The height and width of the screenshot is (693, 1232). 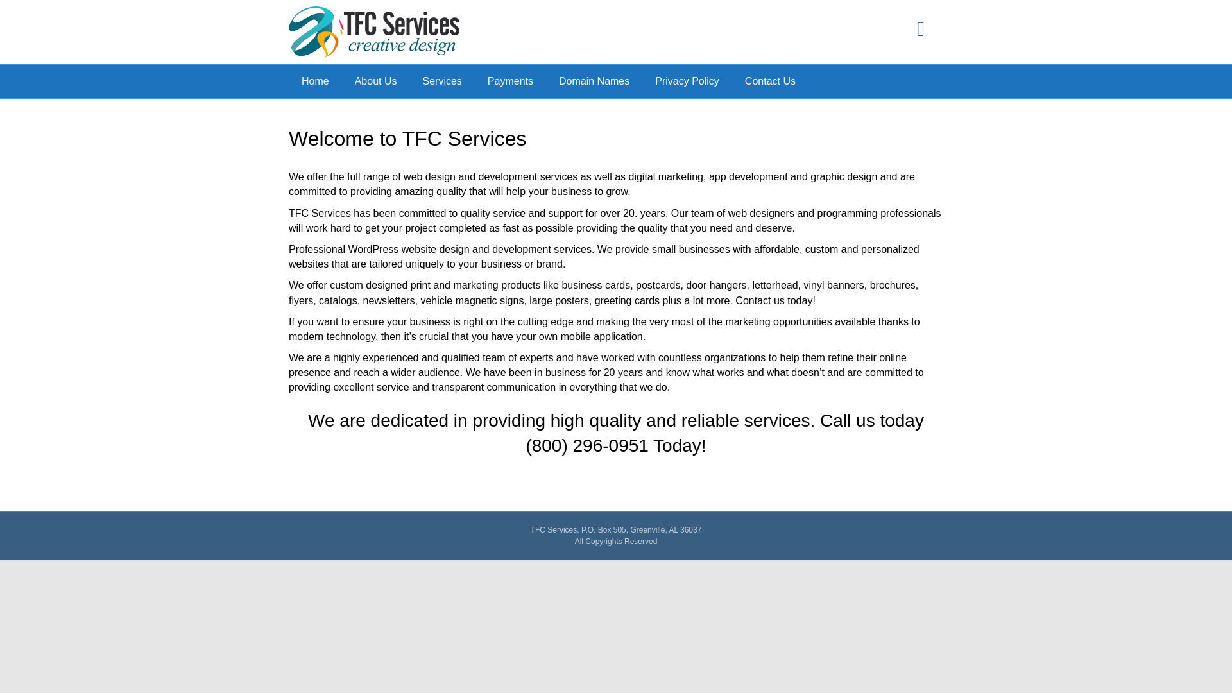 I want to click on Facebook, so click(x=921, y=28).